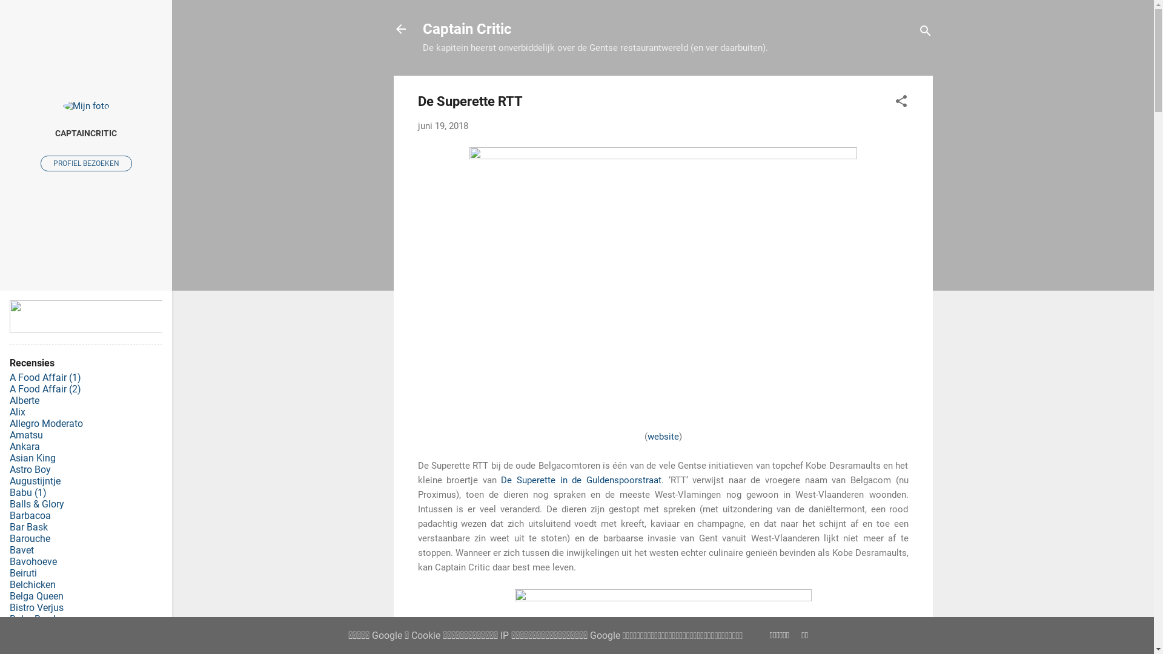 This screenshot has height=654, width=1163. What do you see at coordinates (35, 619) in the screenshot?
I see `Bobo Bowls` at bounding box center [35, 619].